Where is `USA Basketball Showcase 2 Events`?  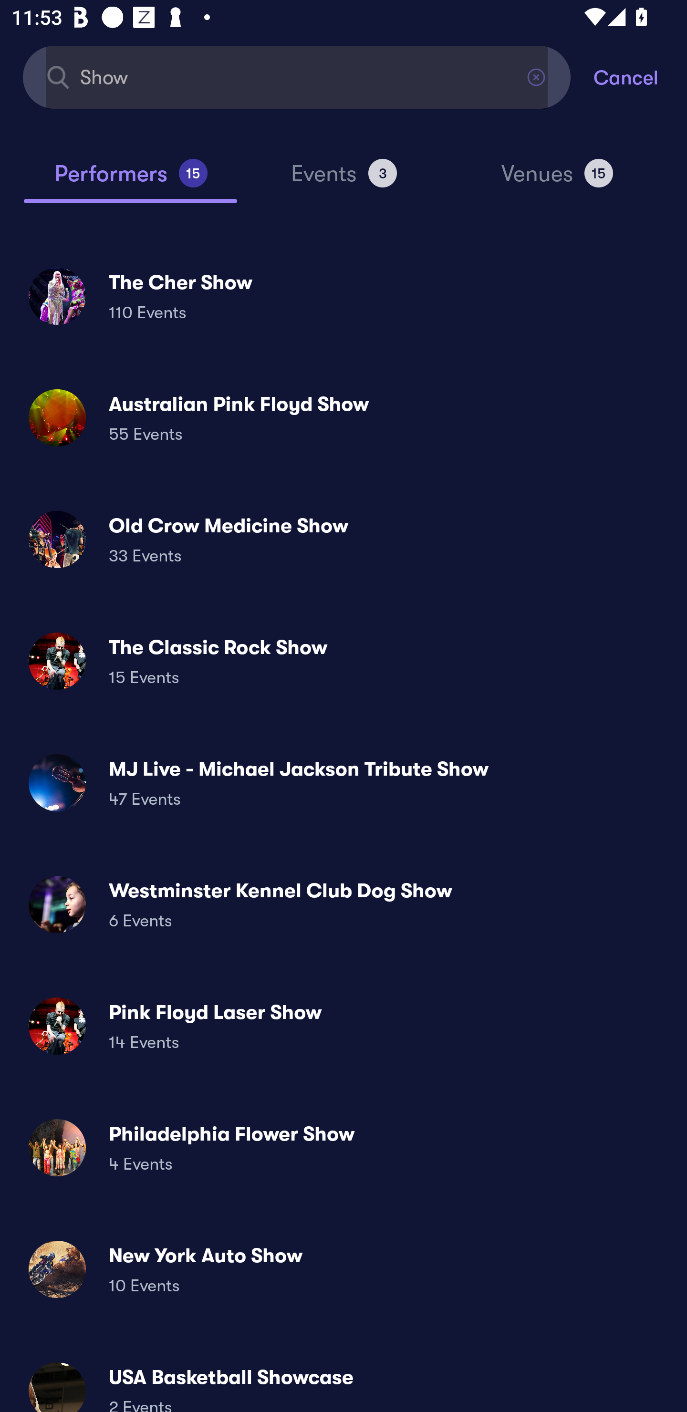 USA Basketball Showcase 2 Events is located at coordinates (343, 1380).